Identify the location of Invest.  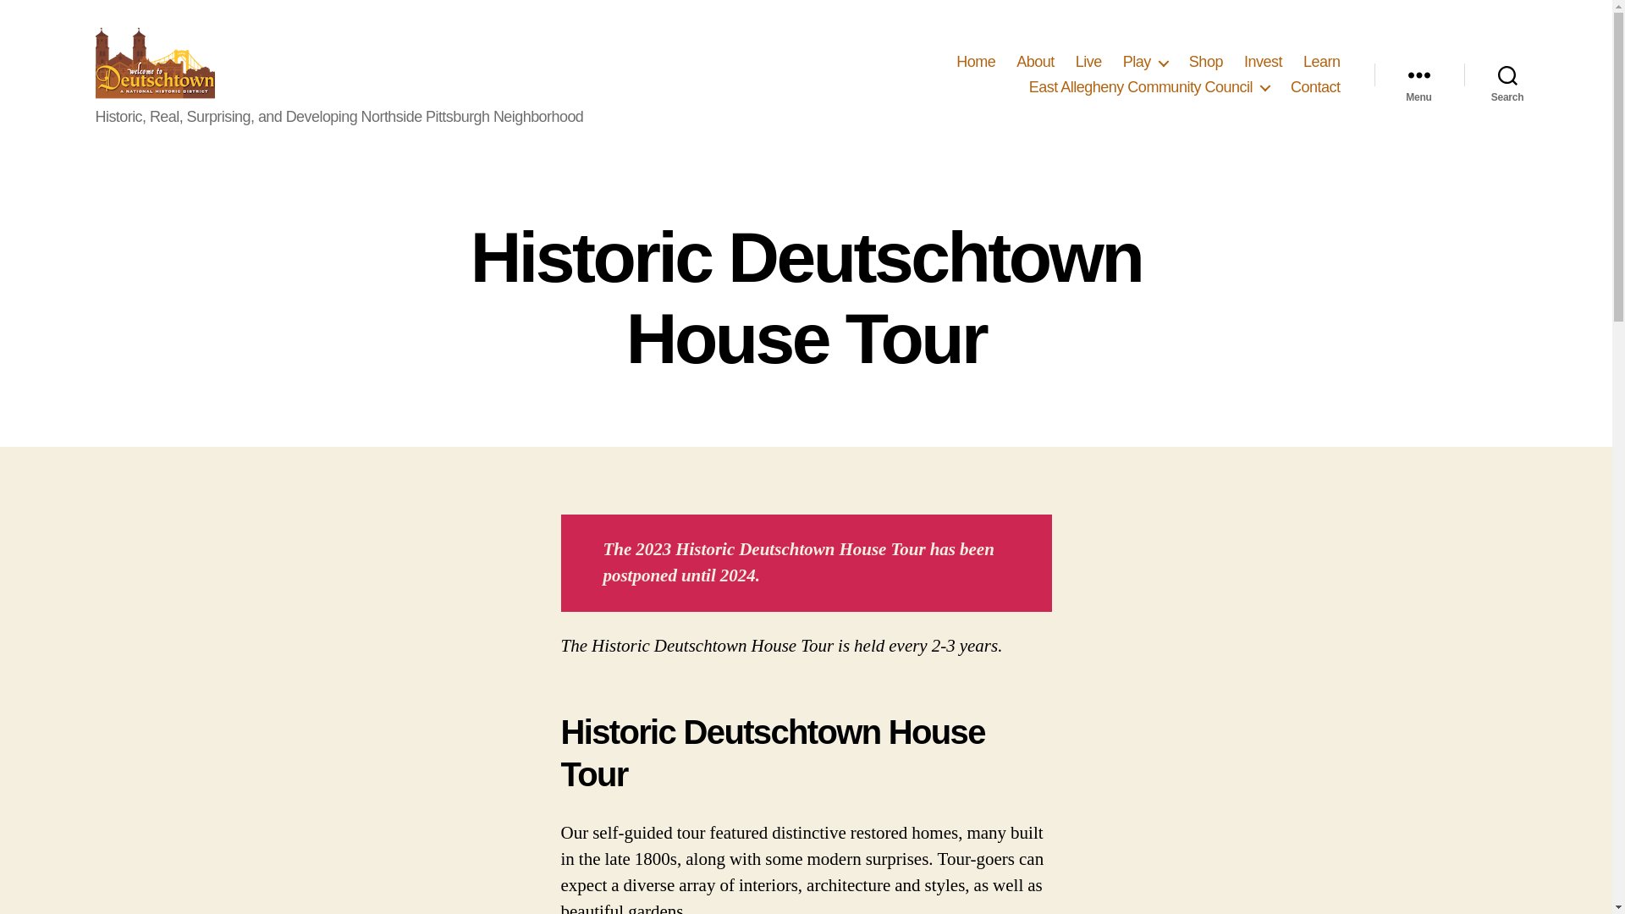
(1263, 63).